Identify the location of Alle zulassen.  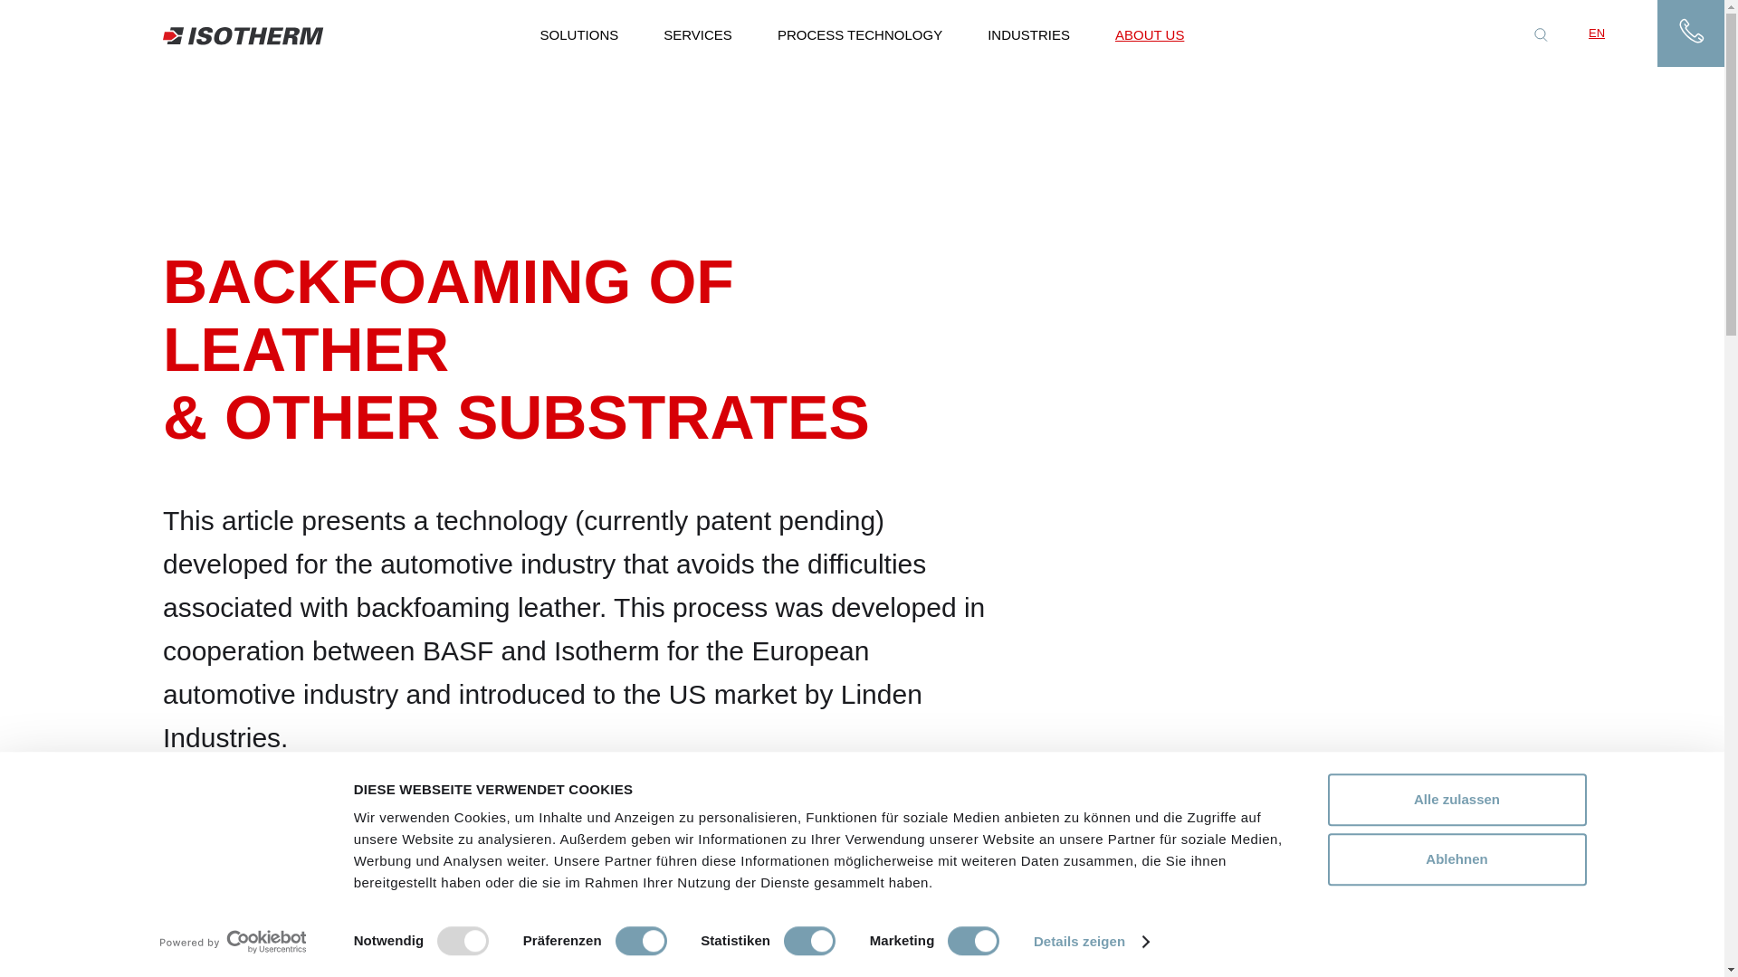
(1456, 800).